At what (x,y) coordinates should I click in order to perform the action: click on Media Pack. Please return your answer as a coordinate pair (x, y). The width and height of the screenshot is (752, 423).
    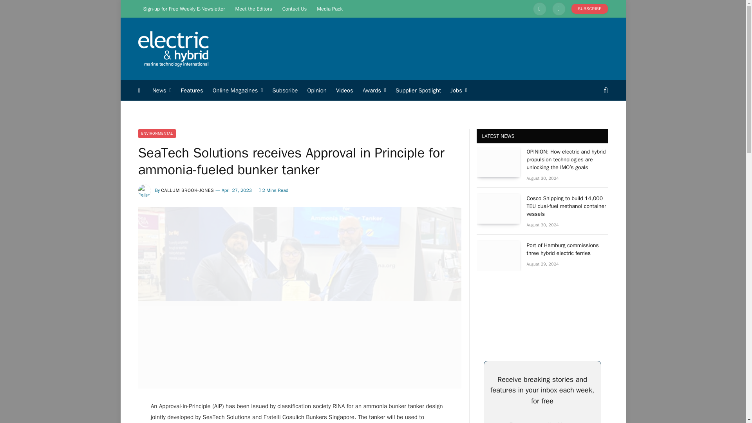
    Looking at the image, I should click on (330, 9).